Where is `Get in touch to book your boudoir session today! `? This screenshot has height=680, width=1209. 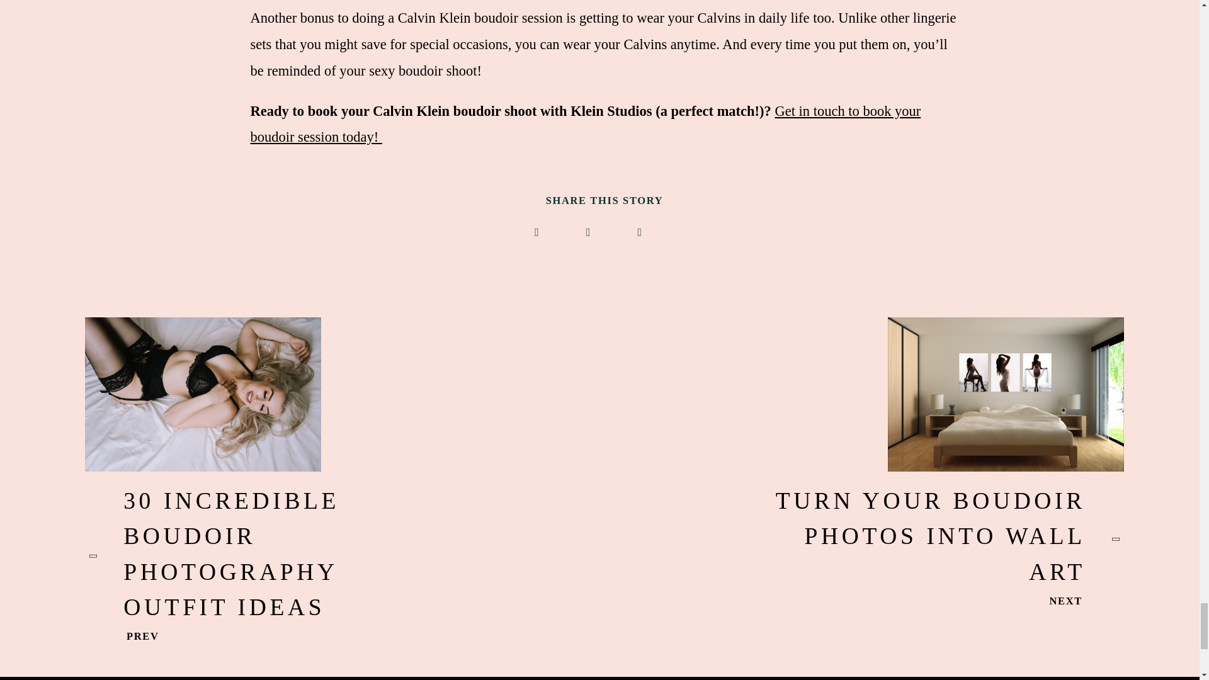
Get in touch to book your boudoir session today!  is located at coordinates (586, 125).